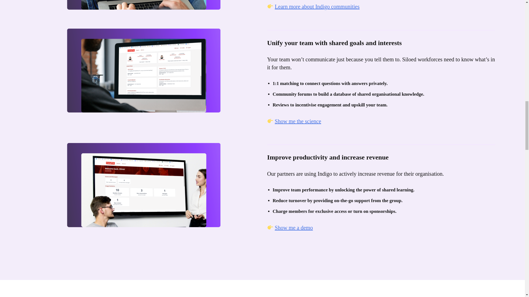  I want to click on The unknown Indigo of infinite possibility, so click(337, 294).